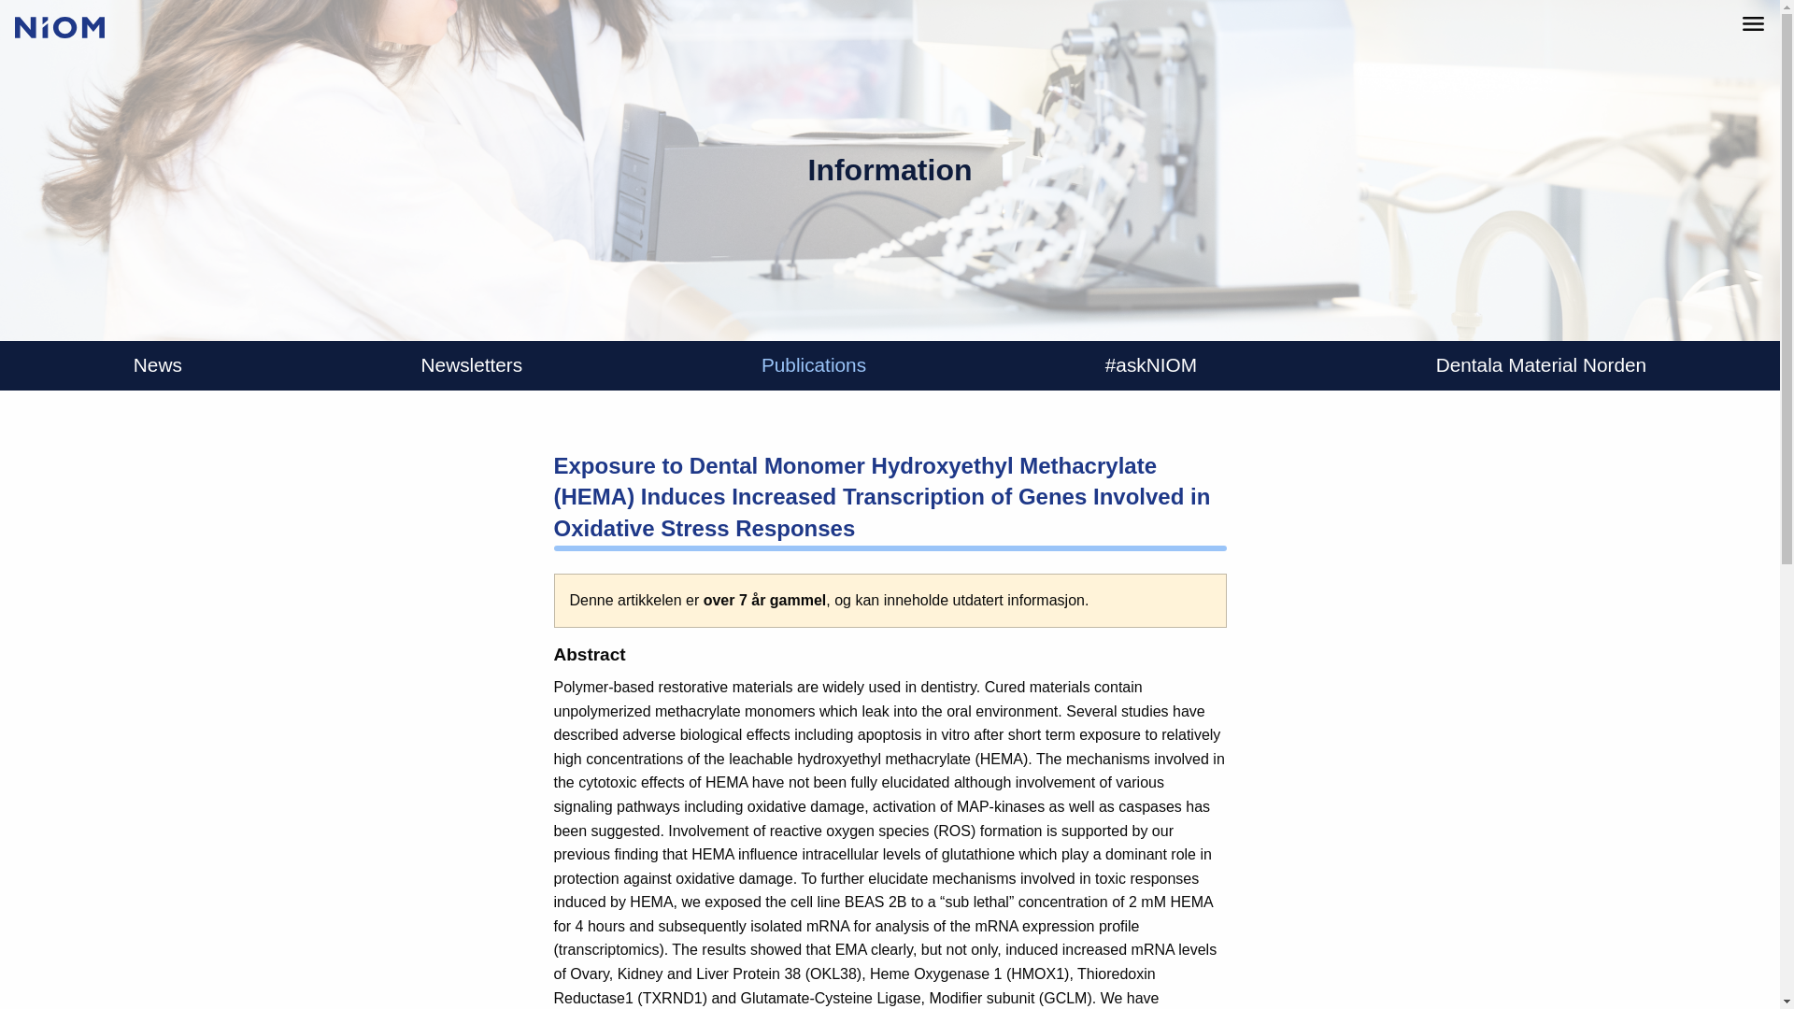 This screenshot has width=1794, height=1009. Describe the element at coordinates (473, 365) in the screenshot. I see `Newsletters` at that location.